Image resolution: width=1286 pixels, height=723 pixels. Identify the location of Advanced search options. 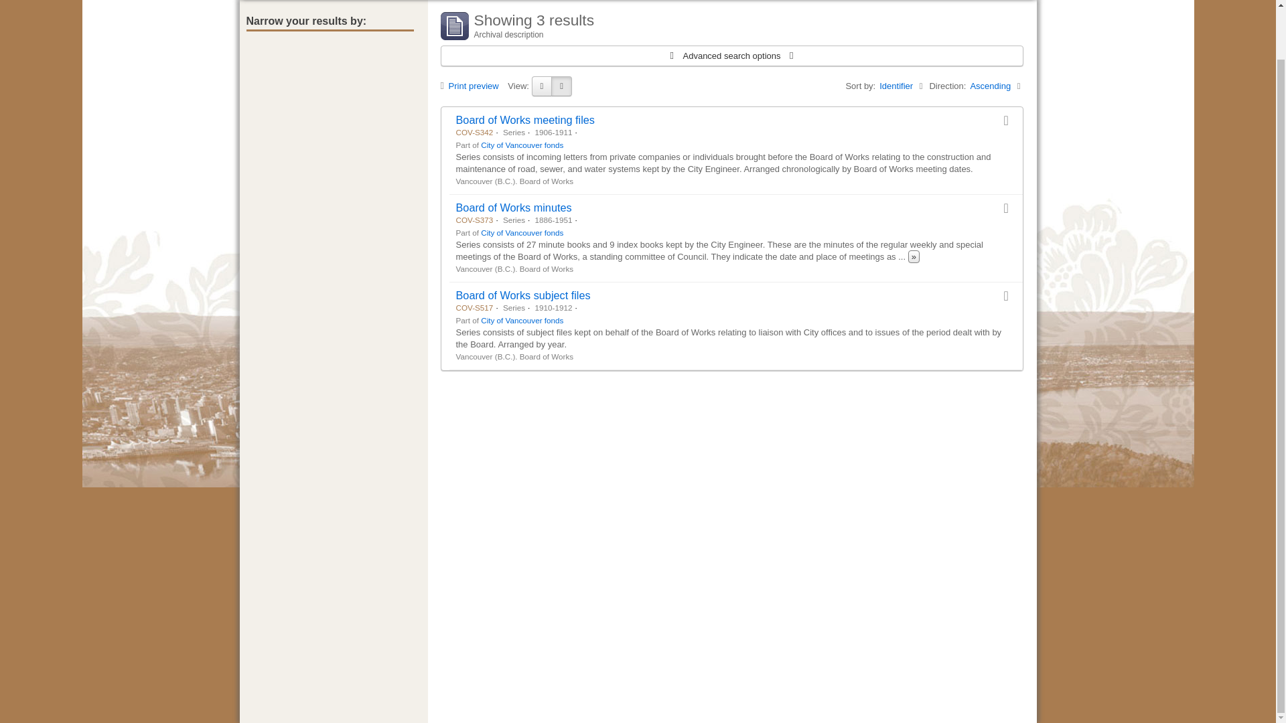
(731, 56).